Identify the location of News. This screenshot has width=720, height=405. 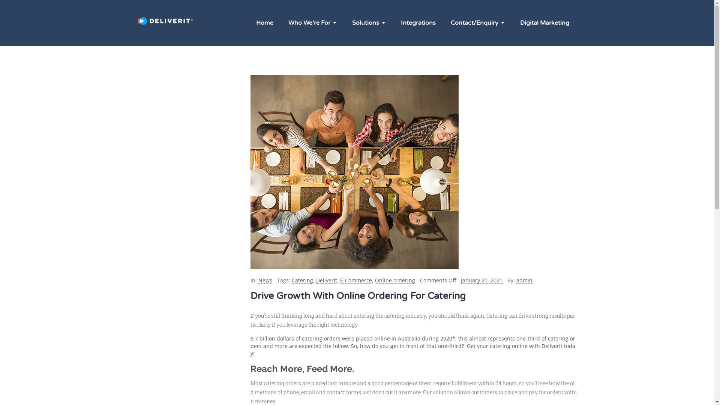
(265, 280).